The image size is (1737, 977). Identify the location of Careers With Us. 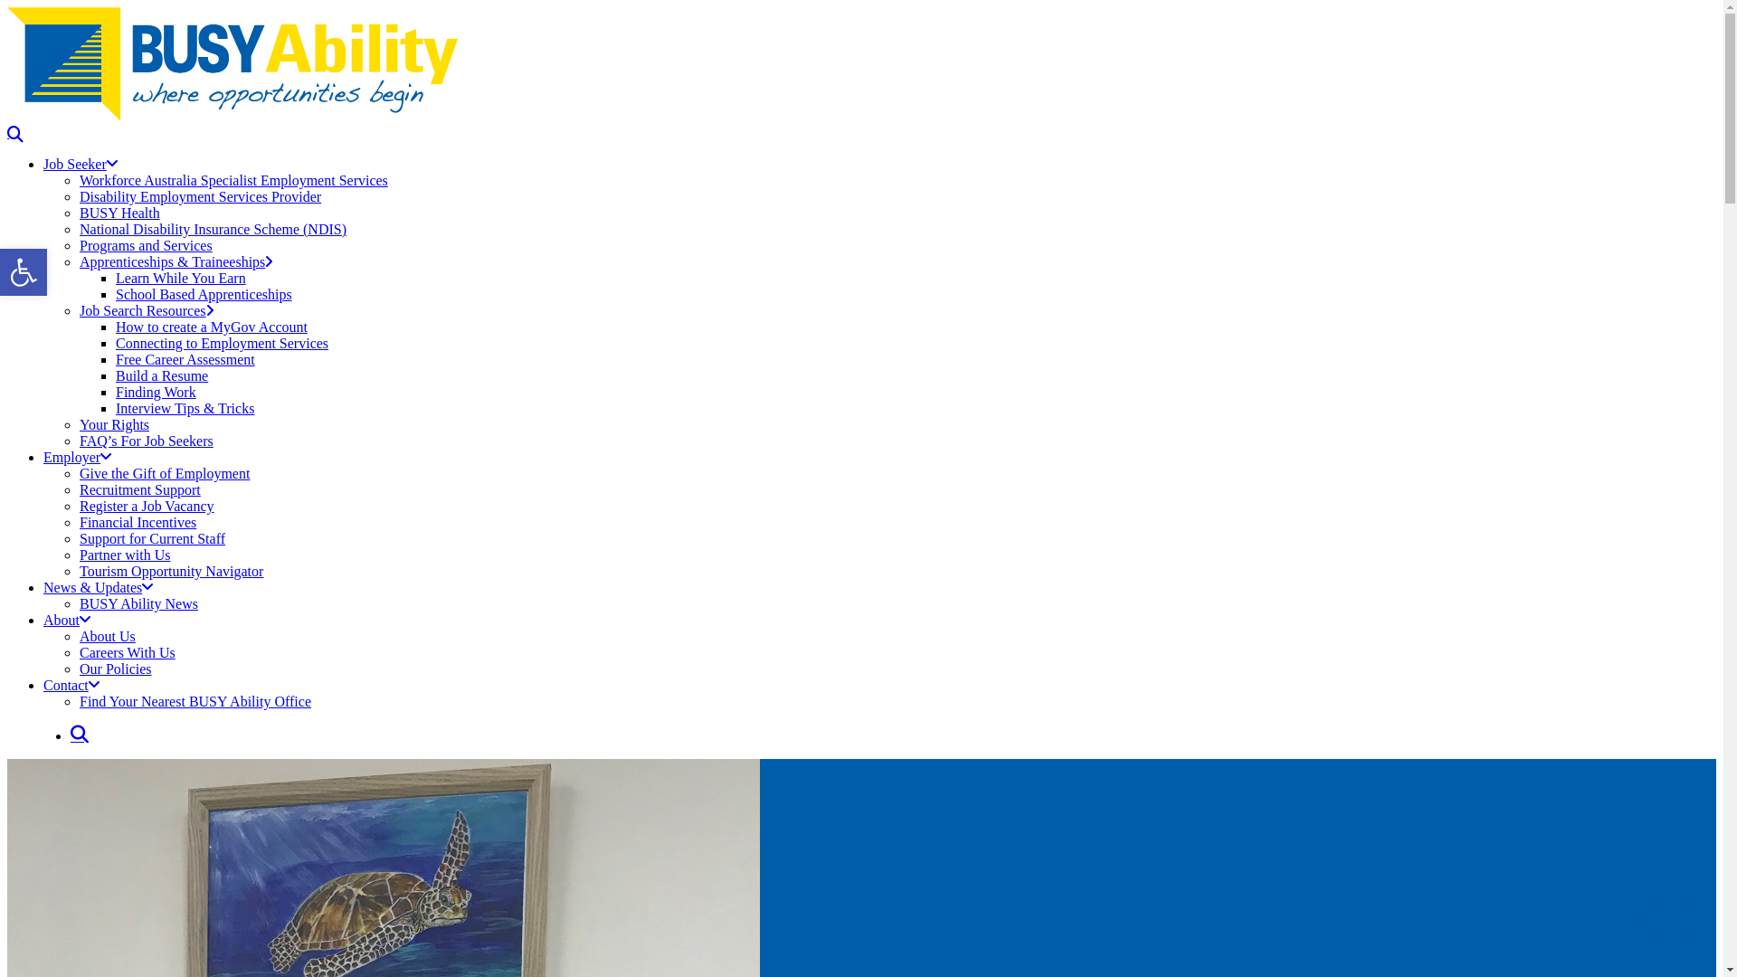
(128, 653).